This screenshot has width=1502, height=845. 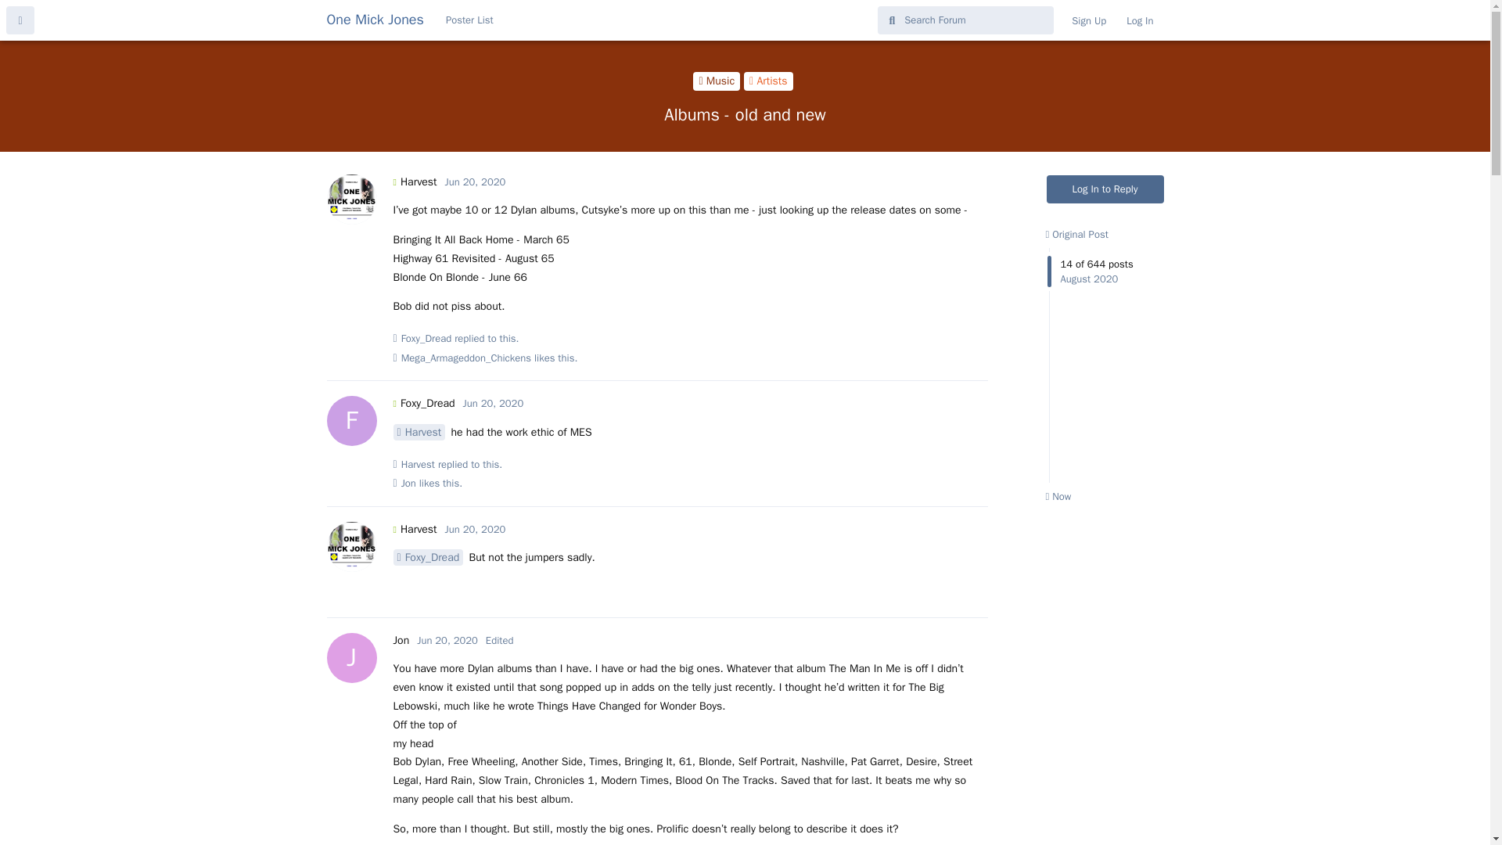 I want to click on Harvest, so click(x=415, y=529).